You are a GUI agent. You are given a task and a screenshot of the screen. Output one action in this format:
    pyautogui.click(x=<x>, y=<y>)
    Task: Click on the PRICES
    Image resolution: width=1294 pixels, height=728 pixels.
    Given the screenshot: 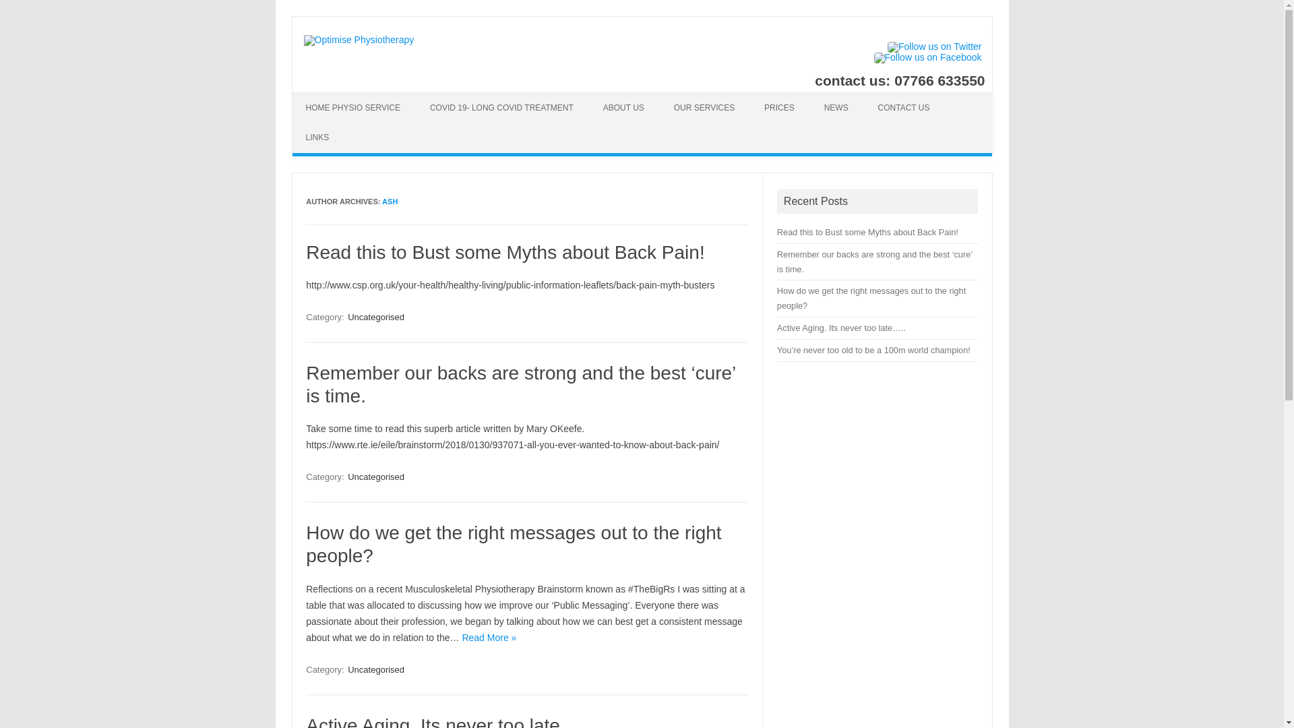 What is the action you would take?
    pyautogui.click(x=779, y=108)
    